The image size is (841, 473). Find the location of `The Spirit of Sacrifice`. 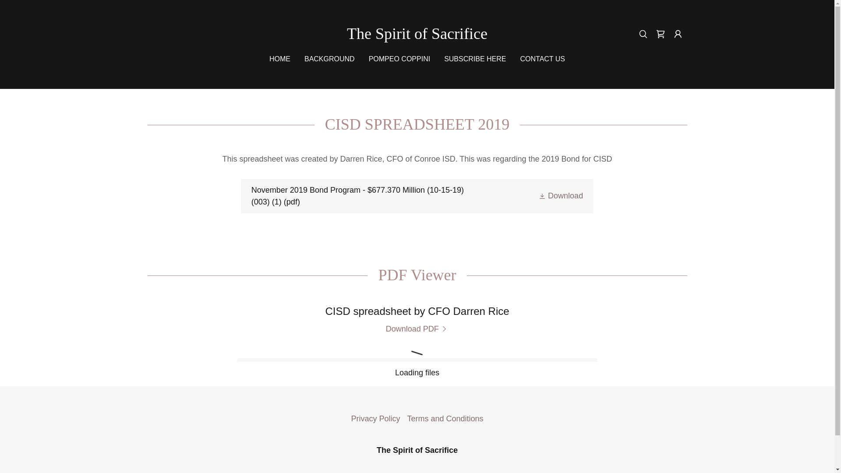

The Spirit of Sacrifice is located at coordinates (417, 36).